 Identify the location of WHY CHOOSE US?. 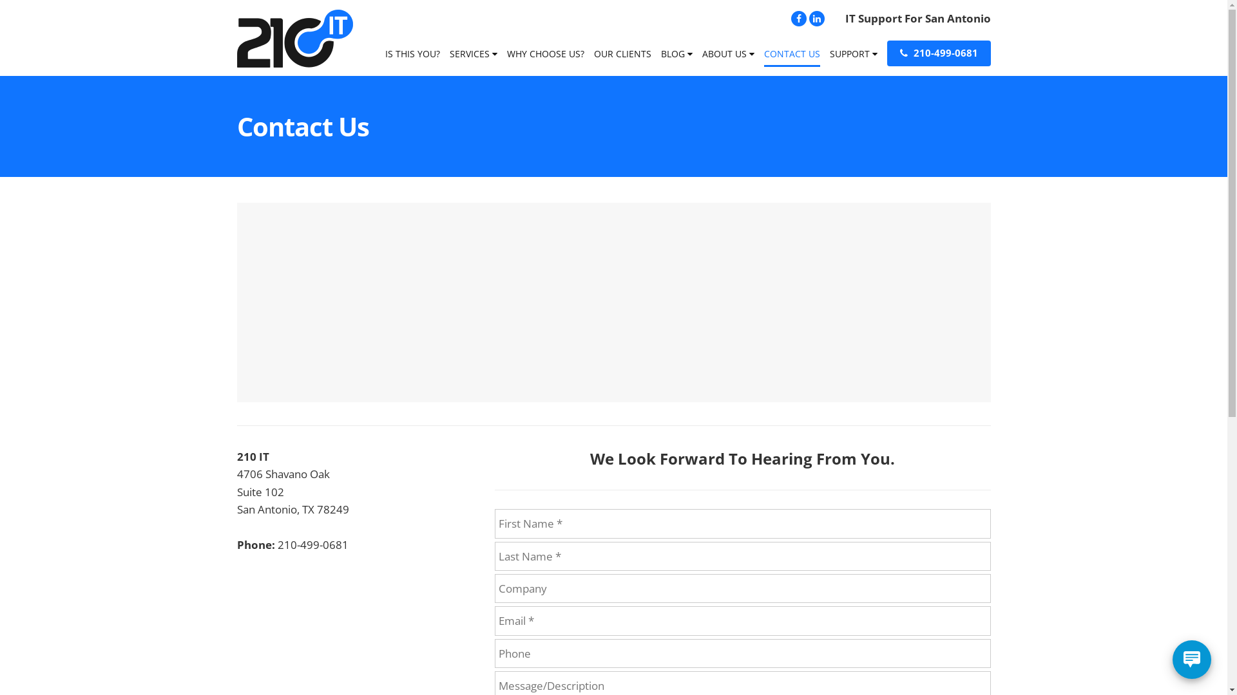
(545, 58).